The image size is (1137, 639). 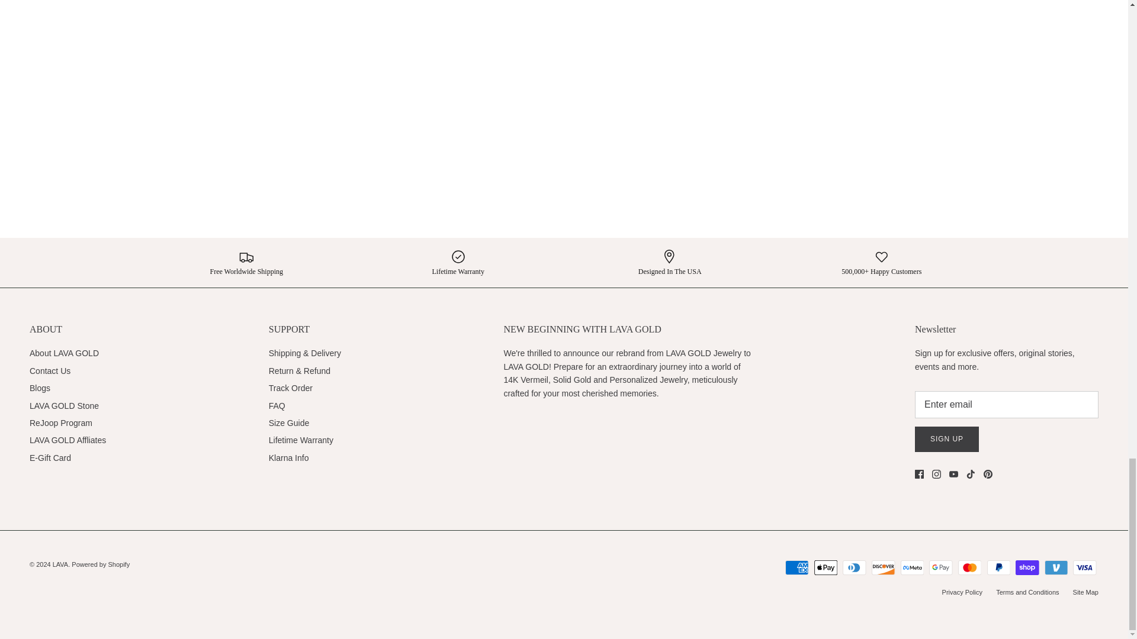 What do you see at coordinates (826, 568) in the screenshot?
I see `Apple Pay` at bounding box center [826, 568].